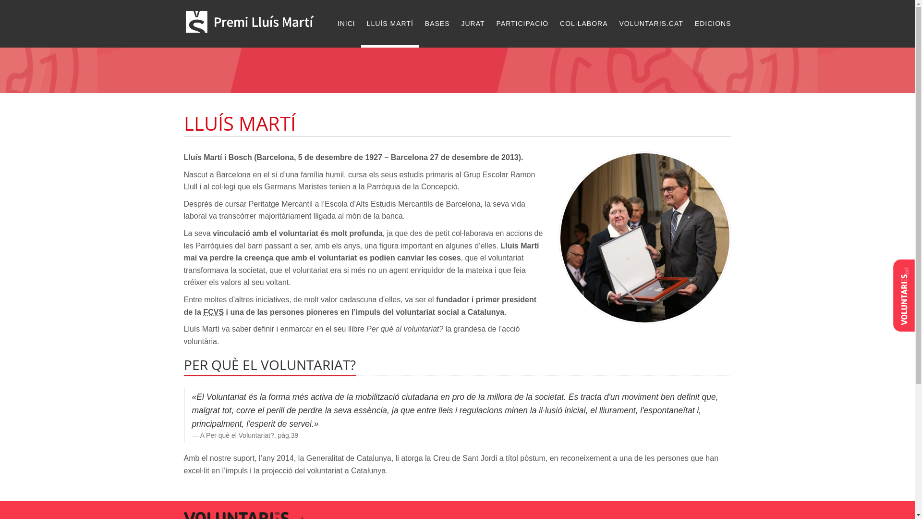  Describe the element at coordinates (437, 23) in the screenshot. I see `BASES` at that location.